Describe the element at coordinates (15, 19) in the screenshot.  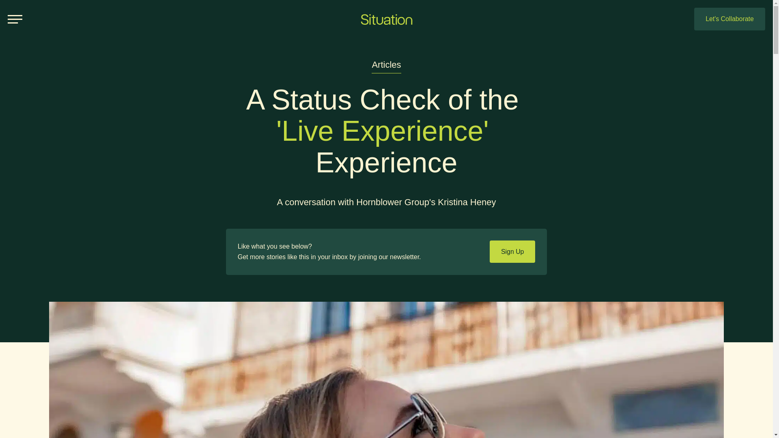
I see `Menu` at that location.